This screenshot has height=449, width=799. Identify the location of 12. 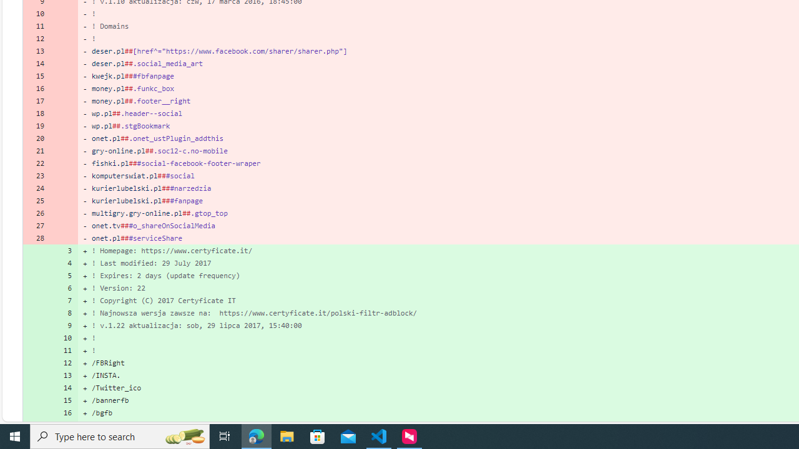
(64, 362).